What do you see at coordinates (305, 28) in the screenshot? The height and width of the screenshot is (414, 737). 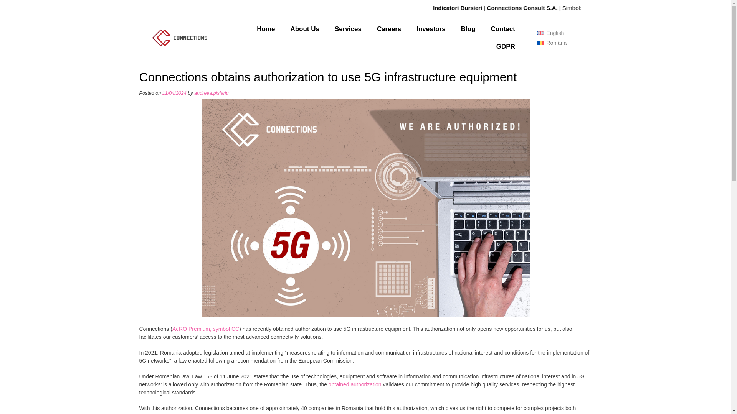 I see `About Us` at bounding box center [305, 28].